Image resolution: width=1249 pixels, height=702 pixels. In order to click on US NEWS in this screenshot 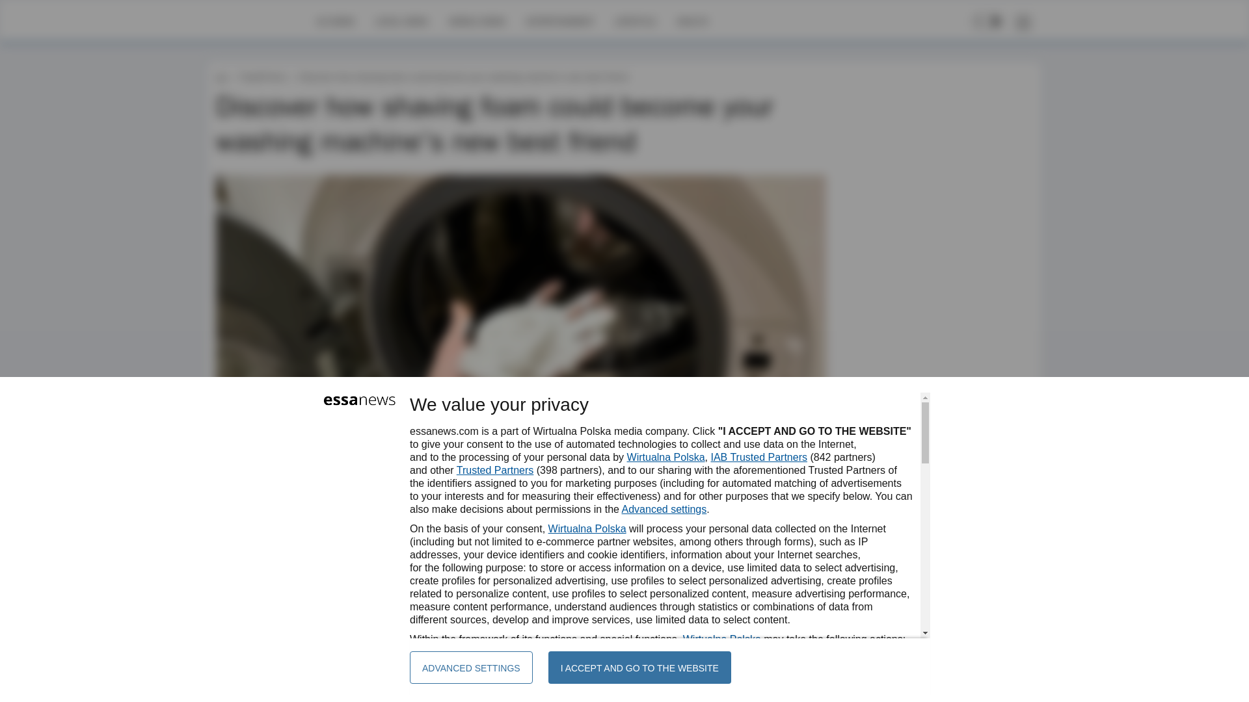, I will do `click(335, 21)`.